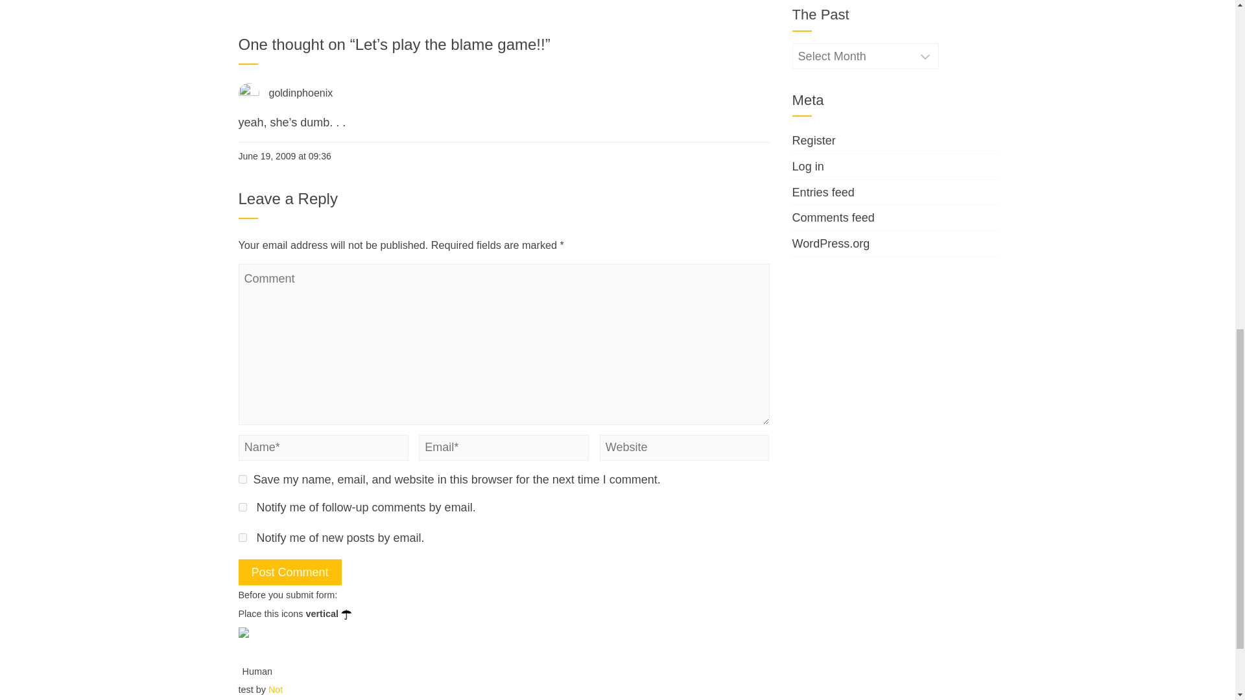 The image size is (1245, 700). What do you see at coordinates (290, 572) in the screenshot?
I see `Post Comment` at bounding box center [290, 572].